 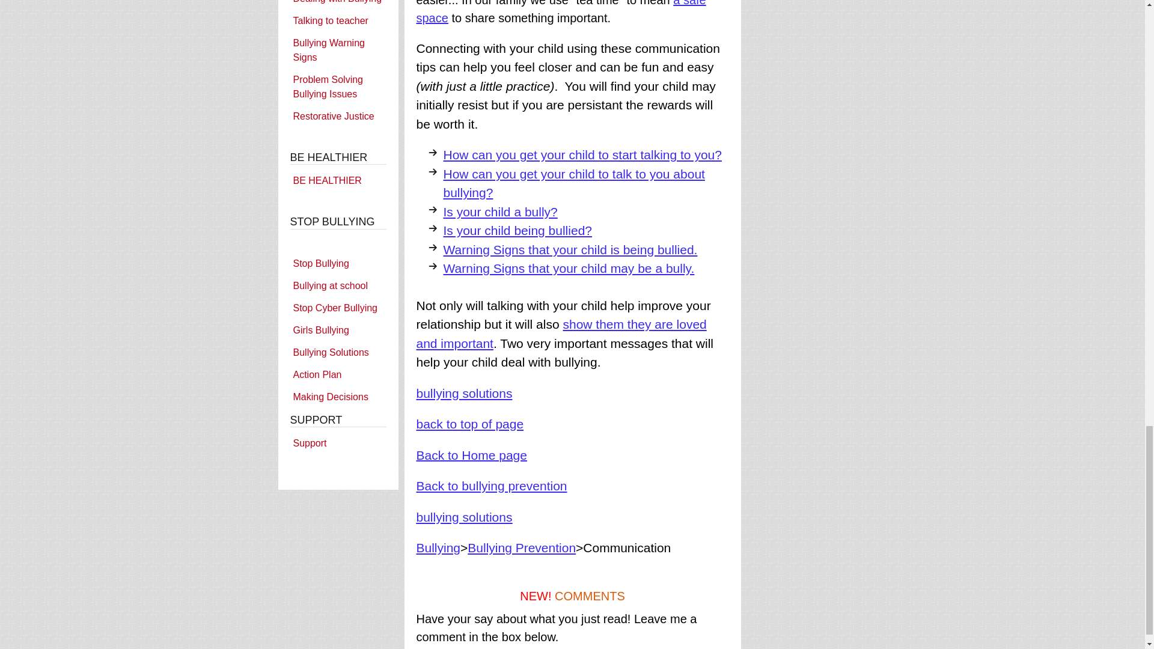 What do you see at coordinates (569, 268) in the screenshot?
I see `Warning Signs that your child may be a bully.` at bounding box center [569, 268].